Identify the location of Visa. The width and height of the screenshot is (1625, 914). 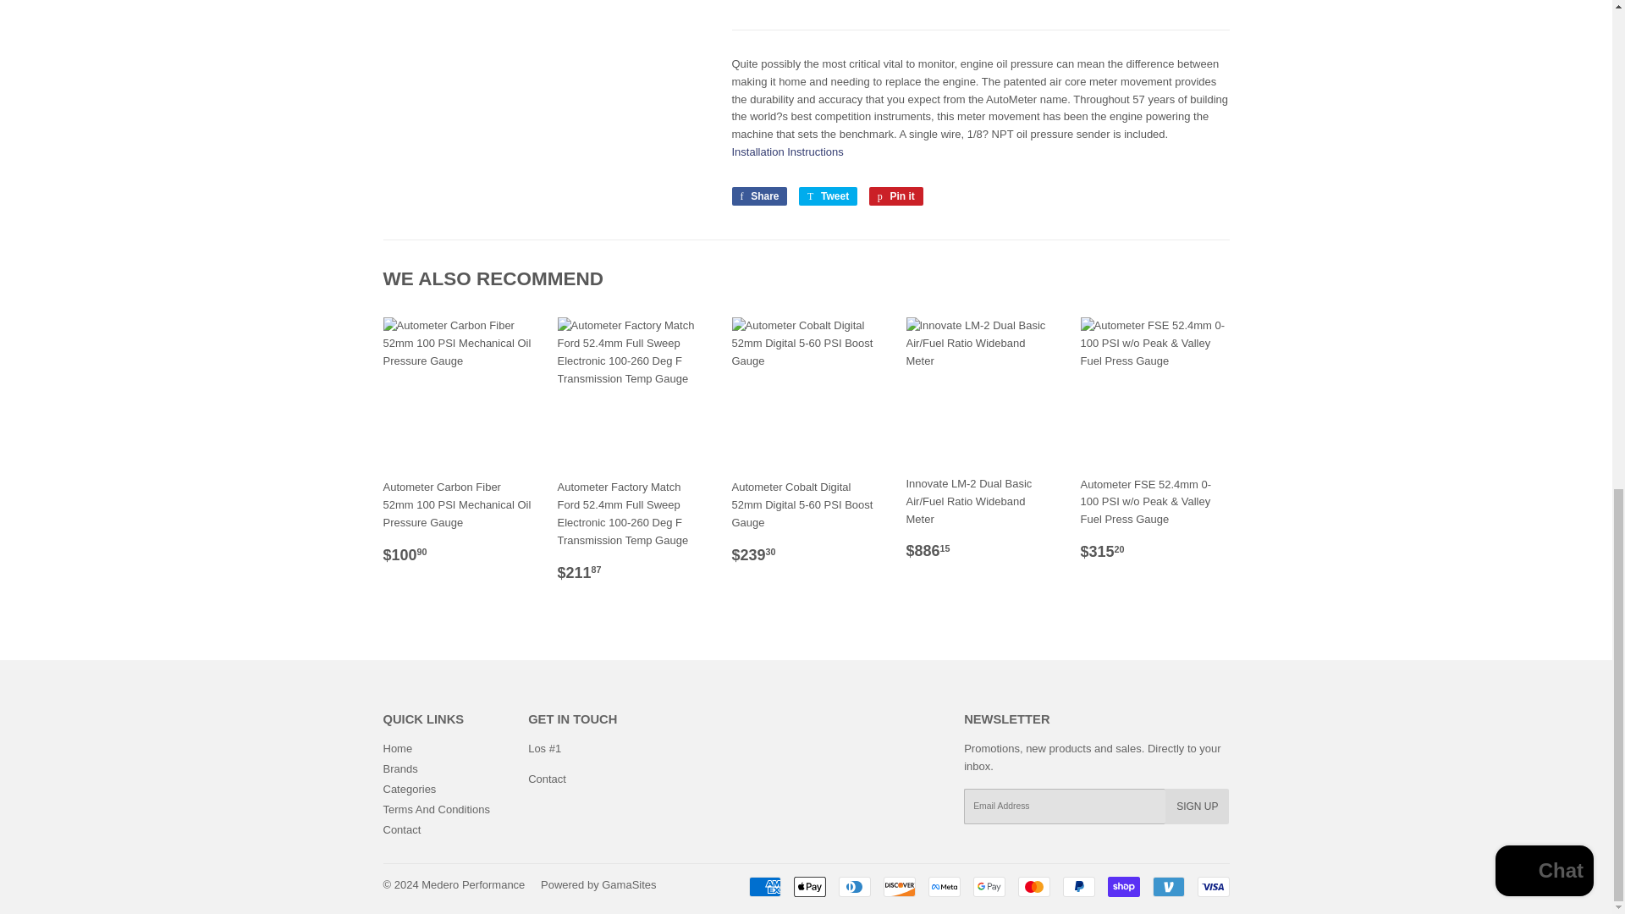
(1212, 886).